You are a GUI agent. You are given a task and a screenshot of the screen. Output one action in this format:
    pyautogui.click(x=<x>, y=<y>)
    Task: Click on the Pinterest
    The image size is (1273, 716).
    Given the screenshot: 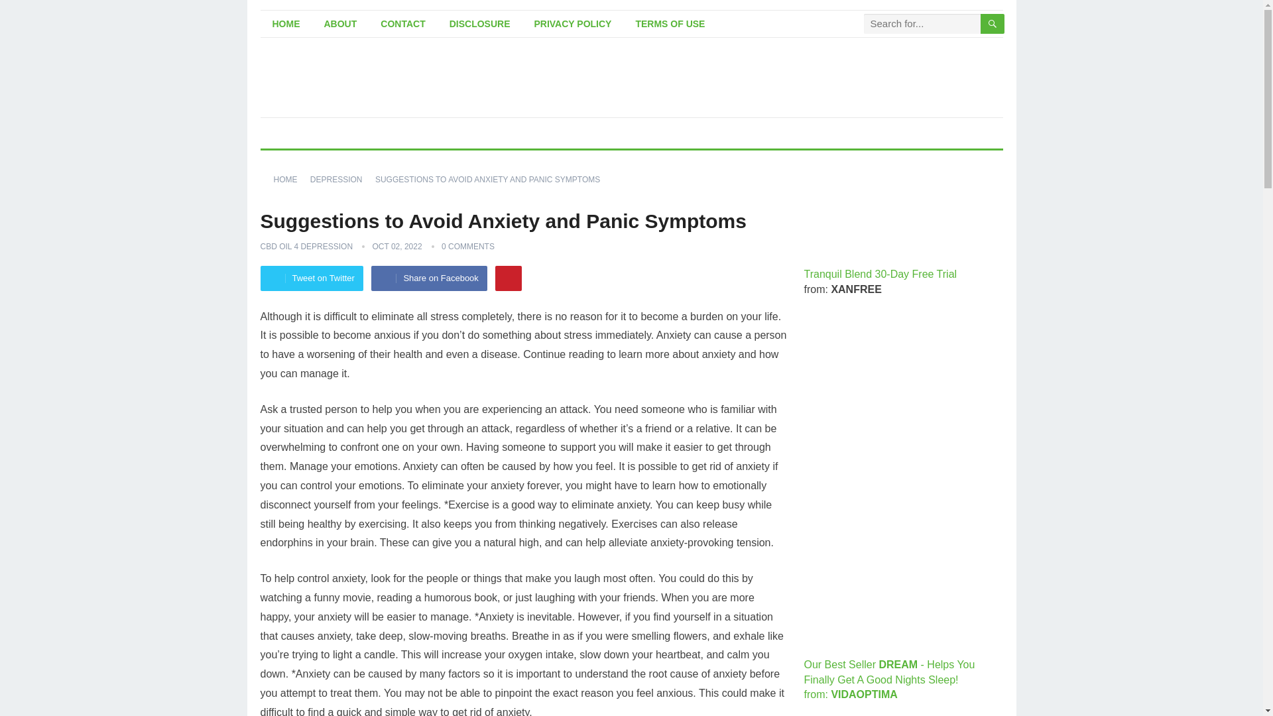 What is the action you would take?
    pyautogui.click(x=508, y=278)
    